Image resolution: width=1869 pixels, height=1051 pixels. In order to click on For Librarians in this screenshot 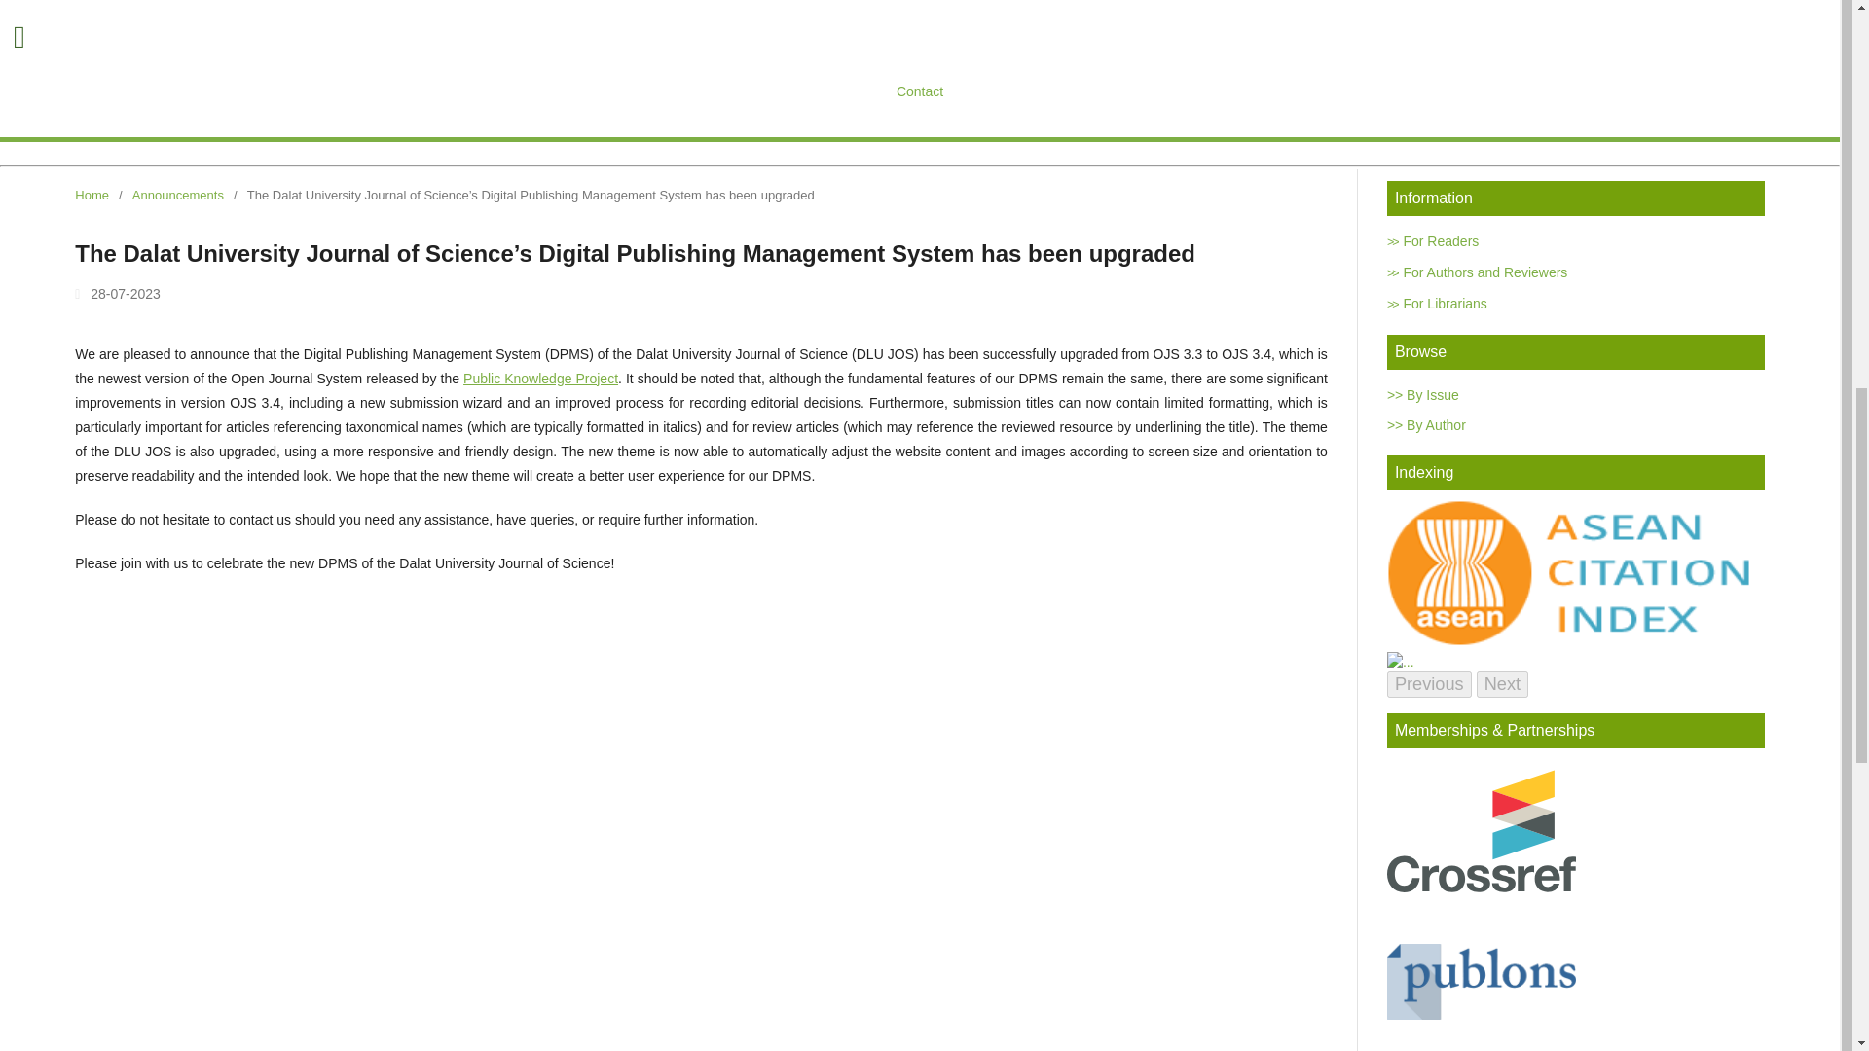, I will do `click(1437, 303)`.